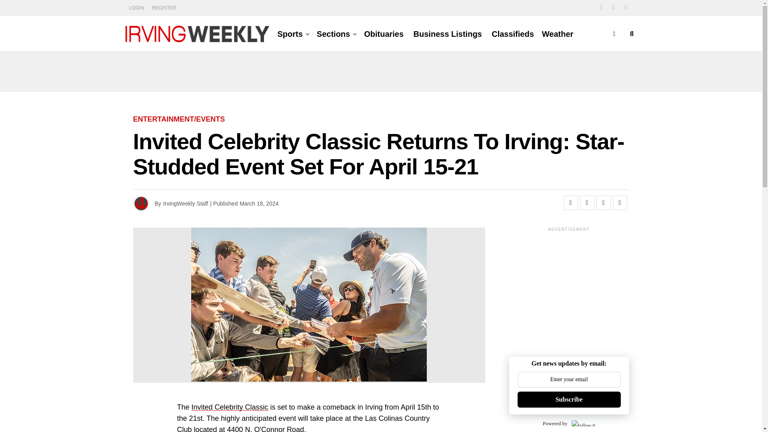 The height and width of the screenshot is (432, 768). What do you see at coordinates (570, 202) in the screenshot?
I see `Share on Facebook` at bounding box center [570, 202].